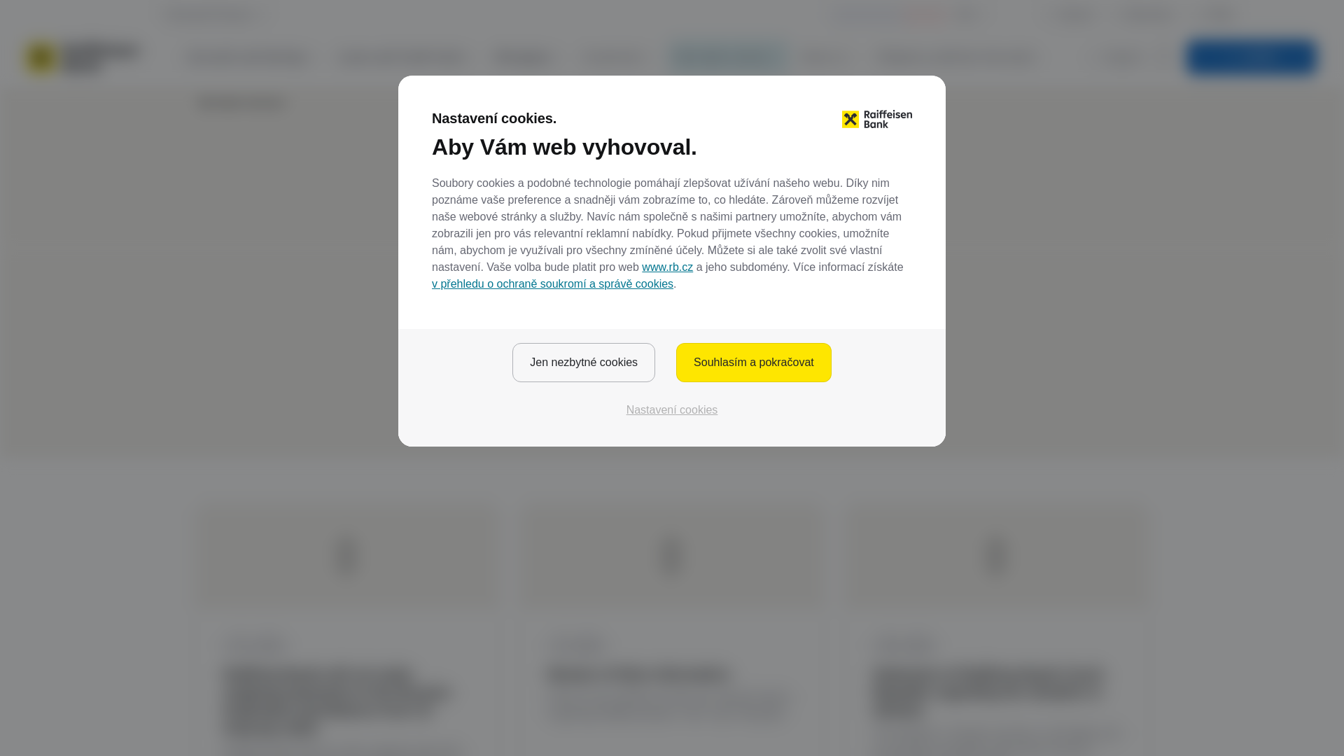 The height and width of the screenshot is (756, 1344). Describe the element at coordinates (729, 57) in the screenshot. I see `Information sevices` at that location.